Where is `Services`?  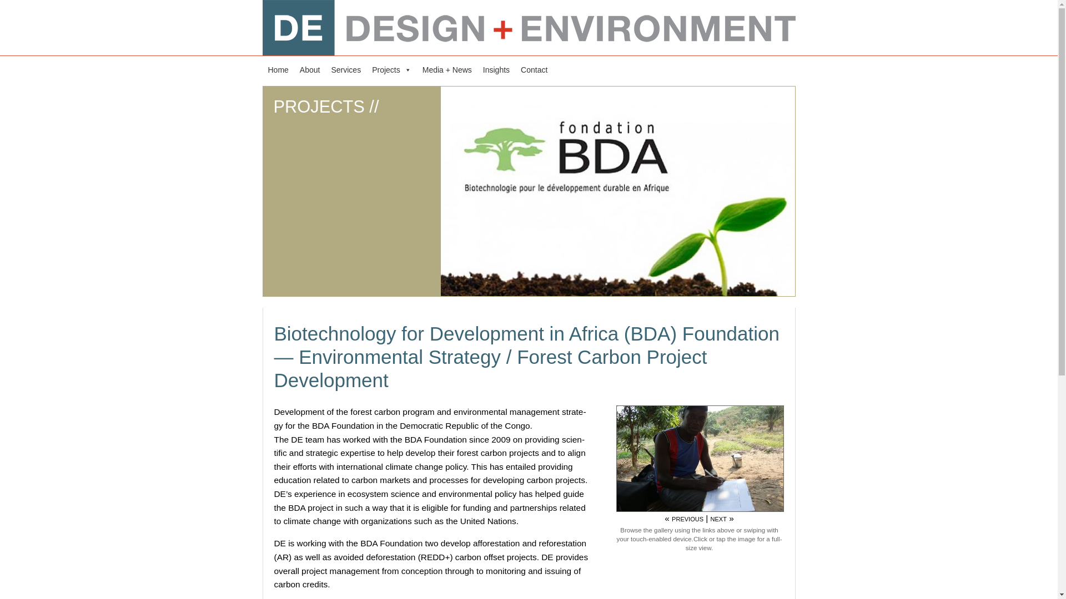 Services is located at coordinates (345, 69).